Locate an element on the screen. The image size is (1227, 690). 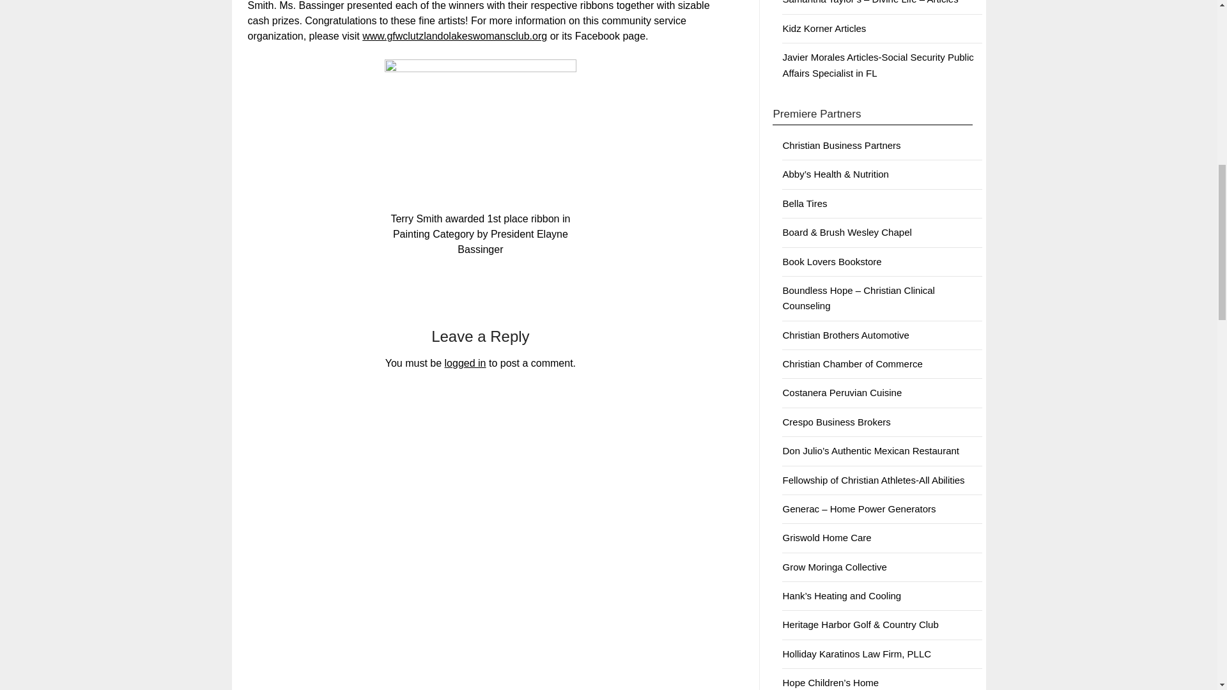
Grow Moringa Collective is located at coordinates (834, 567).